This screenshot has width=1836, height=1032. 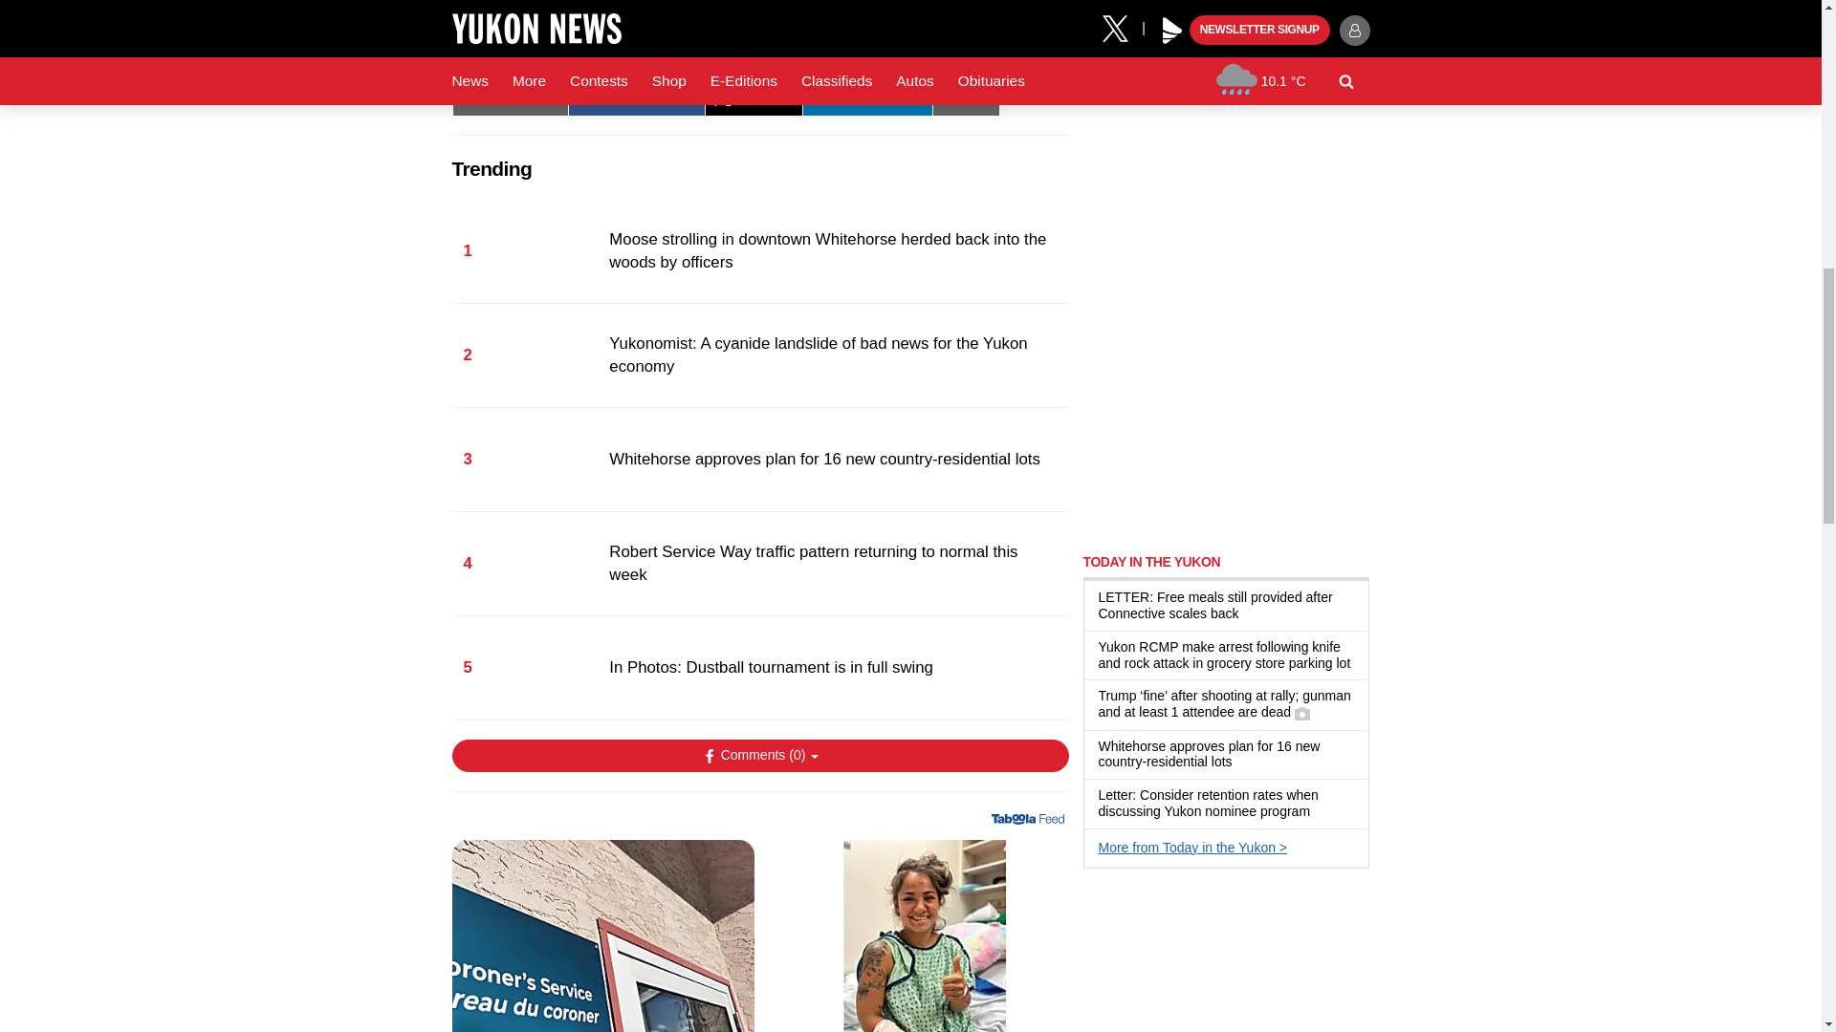 I want to click on Show Comments, so click(x=759, y=755).